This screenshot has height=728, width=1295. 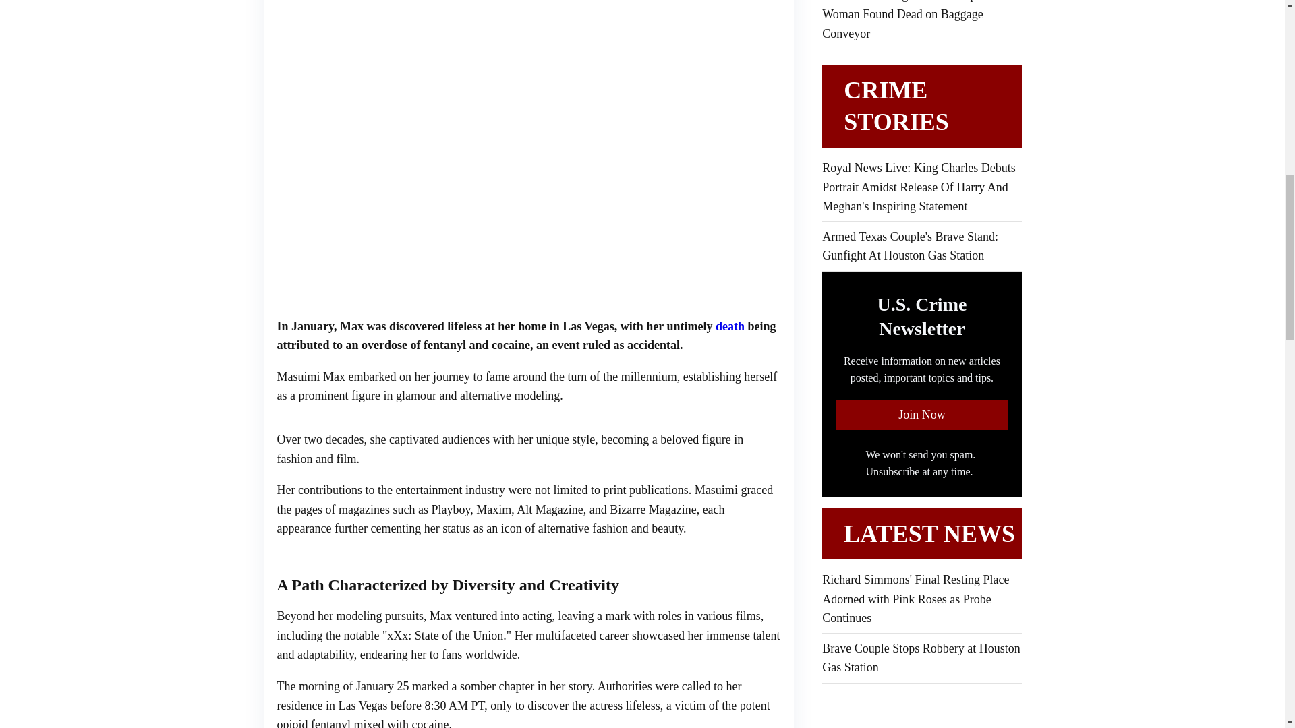 What do you see at coordinates (921, 415) in the screenshot?
I see `Join Now` at bounding box center [921, 415].